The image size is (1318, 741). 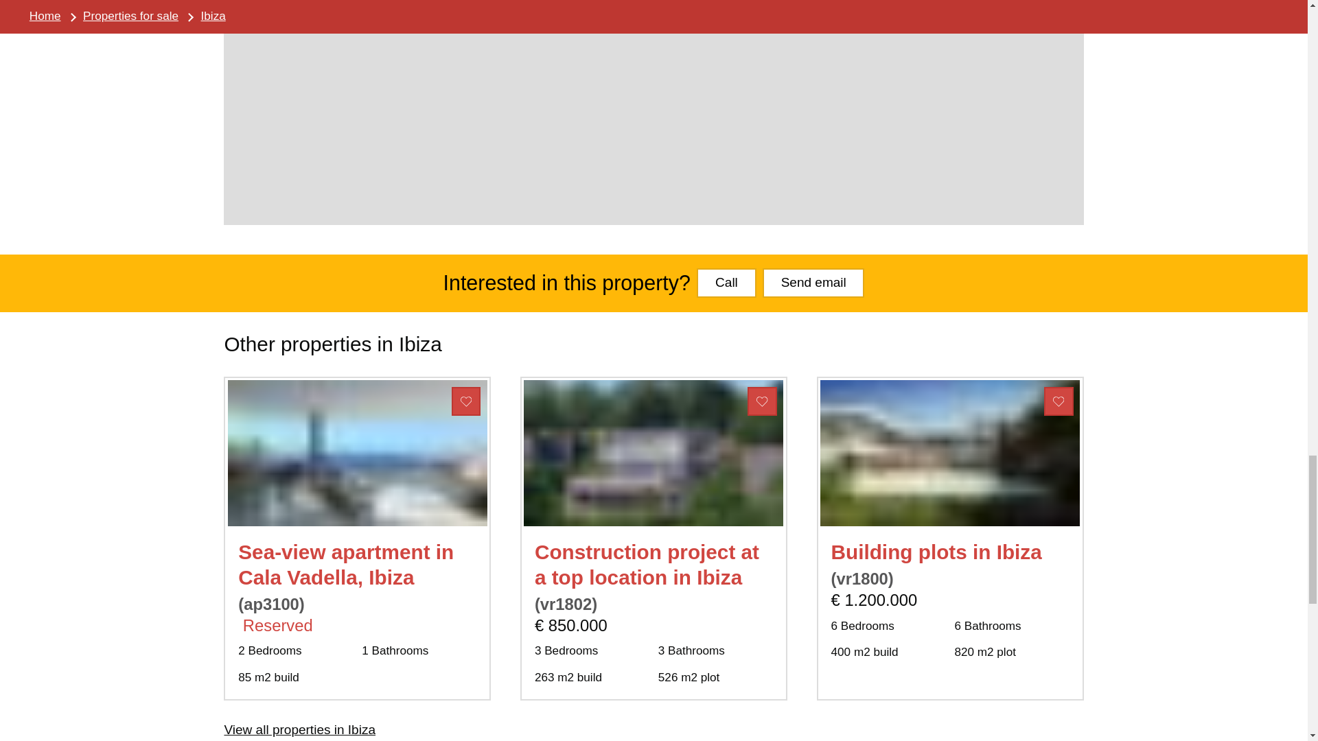 I want to click on Construction project at a top location in Ibiza, so click(x=647, y=564).